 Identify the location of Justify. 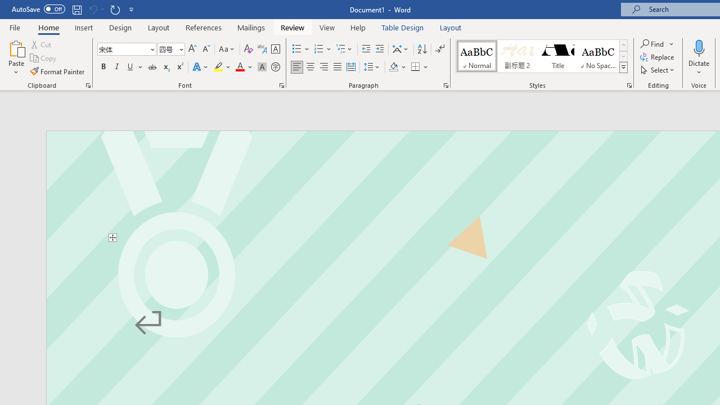
(337, 67).